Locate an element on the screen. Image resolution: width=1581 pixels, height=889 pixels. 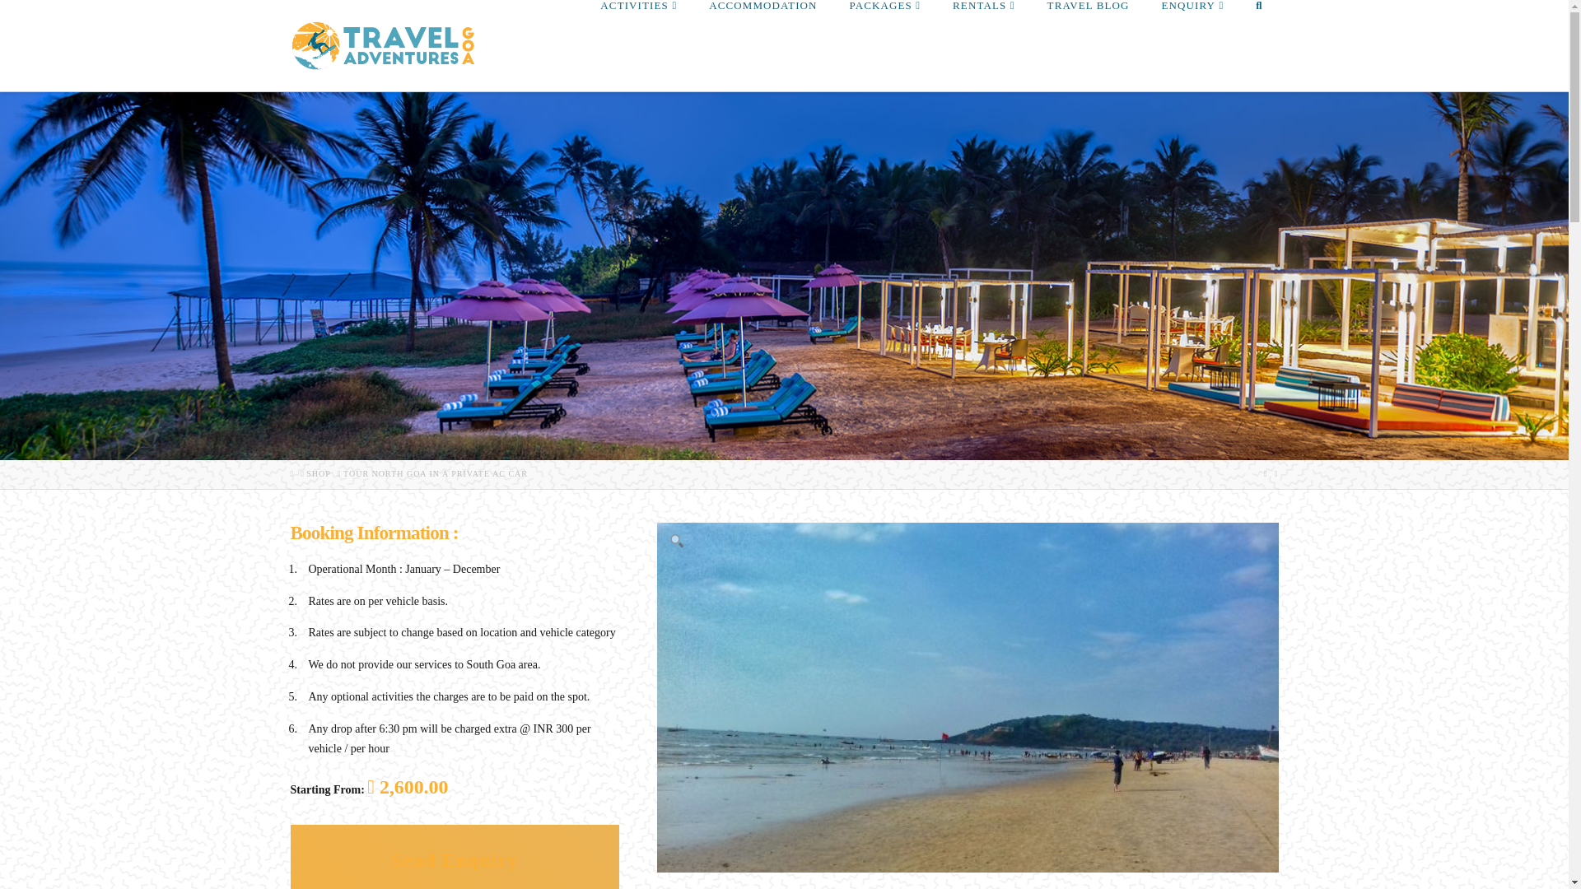
PACKAGES is located at coordinates (884, 36).